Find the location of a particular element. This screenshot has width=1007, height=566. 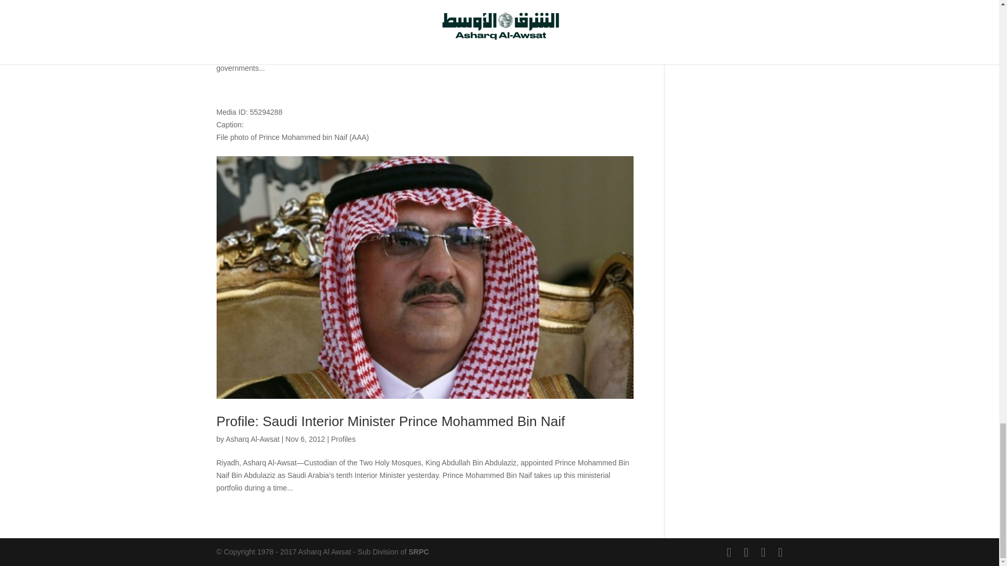

Asharq Al-Awsat is located at coordinates (252, 20).